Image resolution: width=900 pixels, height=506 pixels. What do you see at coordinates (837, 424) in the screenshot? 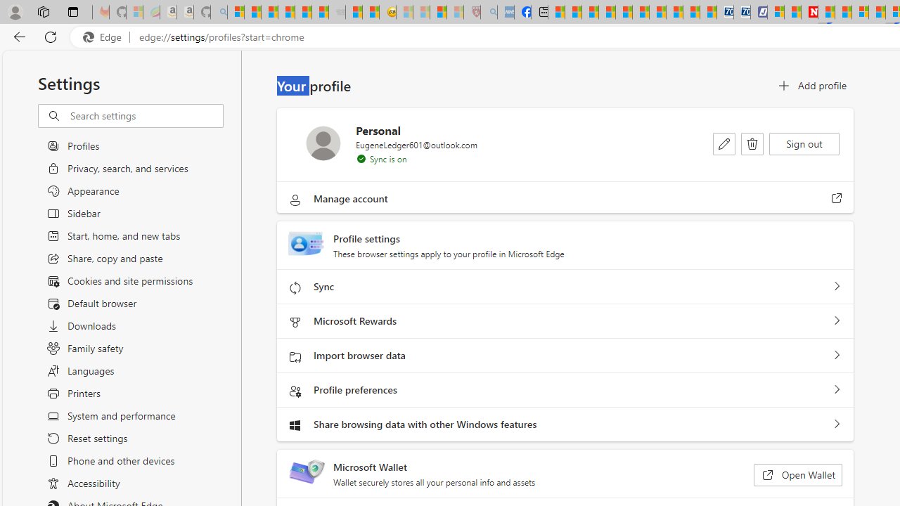
I see `Share browsing data with other Windows features` at bounding box center [837, 424].